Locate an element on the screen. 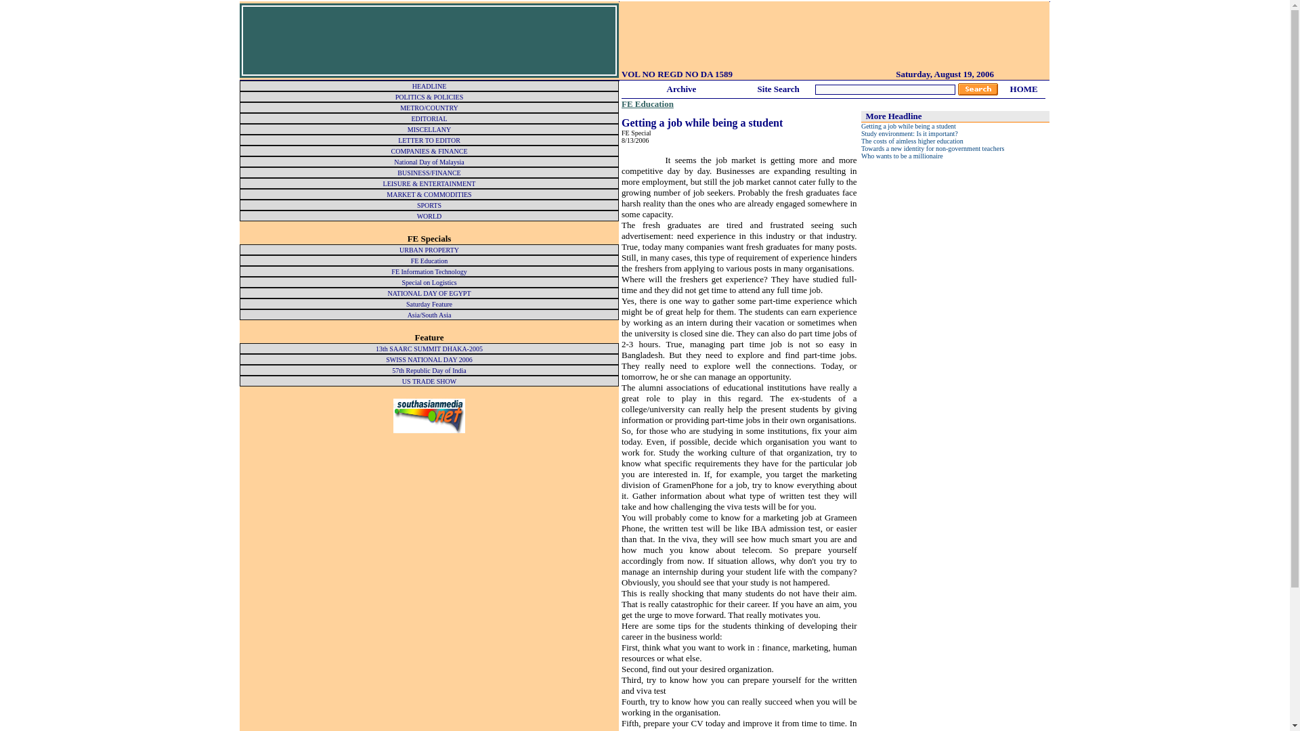 The image size is (1300, 731). National Day of Malaysia is located at coordinates (429, 162).